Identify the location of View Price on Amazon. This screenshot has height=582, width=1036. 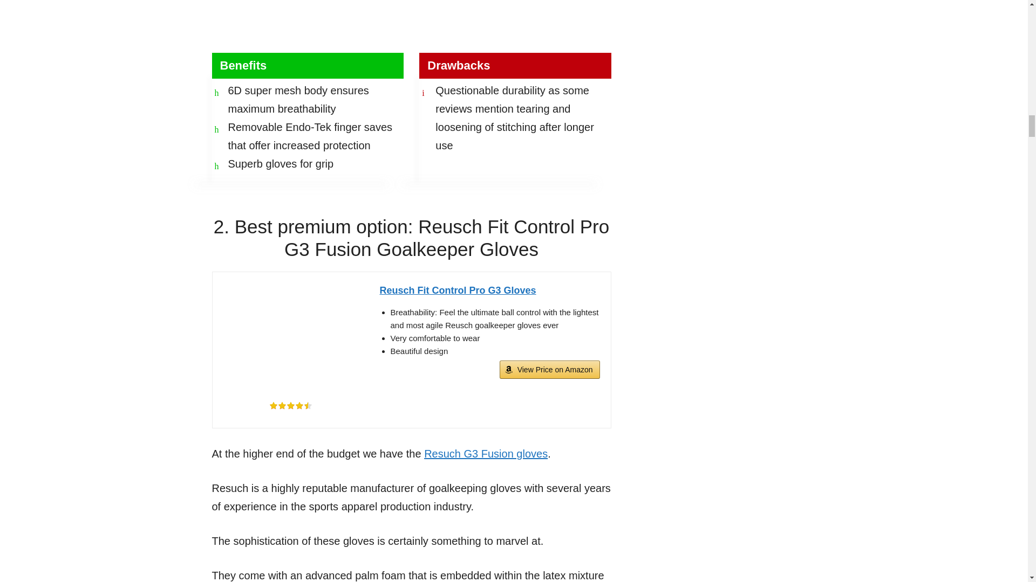
(549, 370).